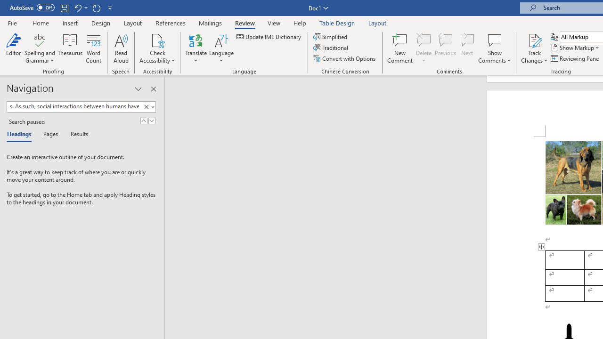 Image resolution: width=603 pixels, height=339 pixels. I want to click on Track Changes, so click(534, 48).